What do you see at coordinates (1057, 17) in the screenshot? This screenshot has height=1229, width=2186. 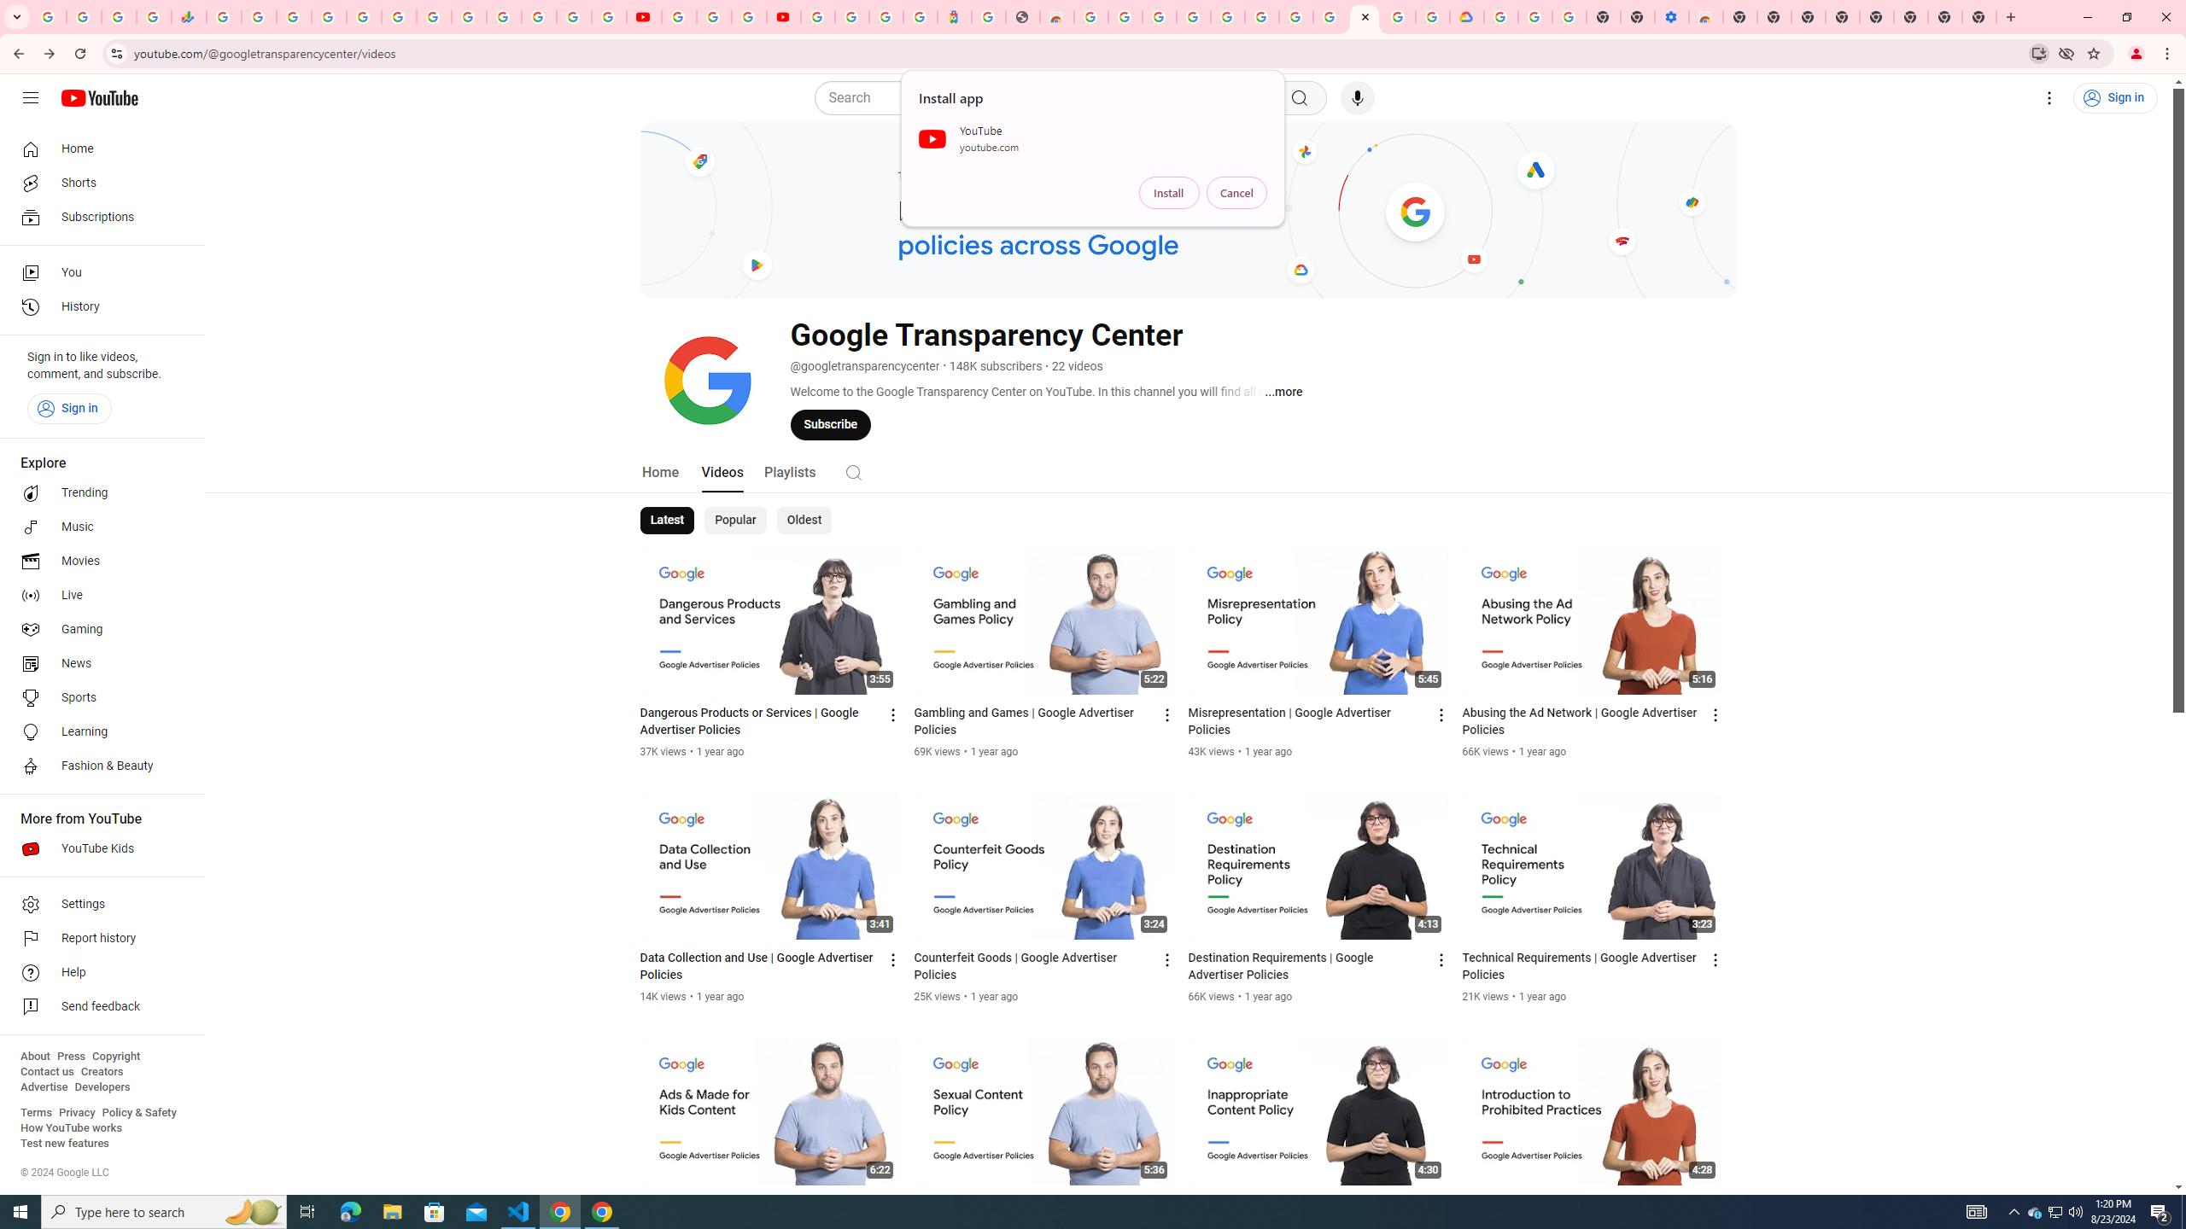 I see `Chrome Web Store - Household` at bounding box center [1057, 17].